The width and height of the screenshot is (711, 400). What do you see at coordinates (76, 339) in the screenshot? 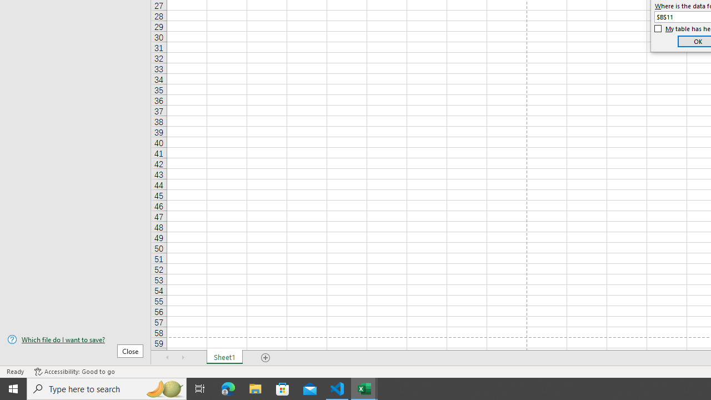
I see `Which file do I want to save?` at bounding box center [76, 339].